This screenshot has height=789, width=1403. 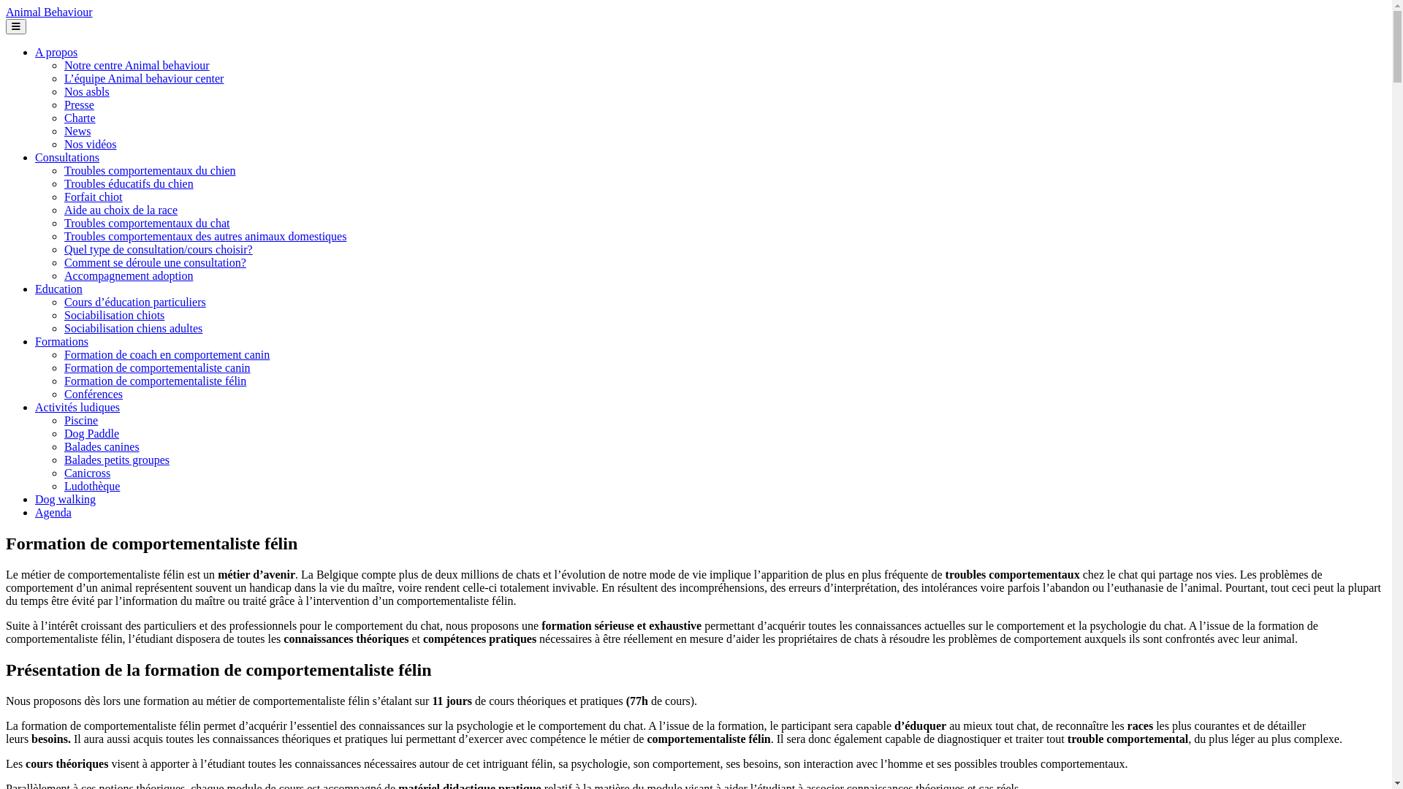 What do you see at coordinates (205, 237) in the screenshot?
I see `Troubles comportementaux des autres animaux domestiques` at bounding box center [205, 237].